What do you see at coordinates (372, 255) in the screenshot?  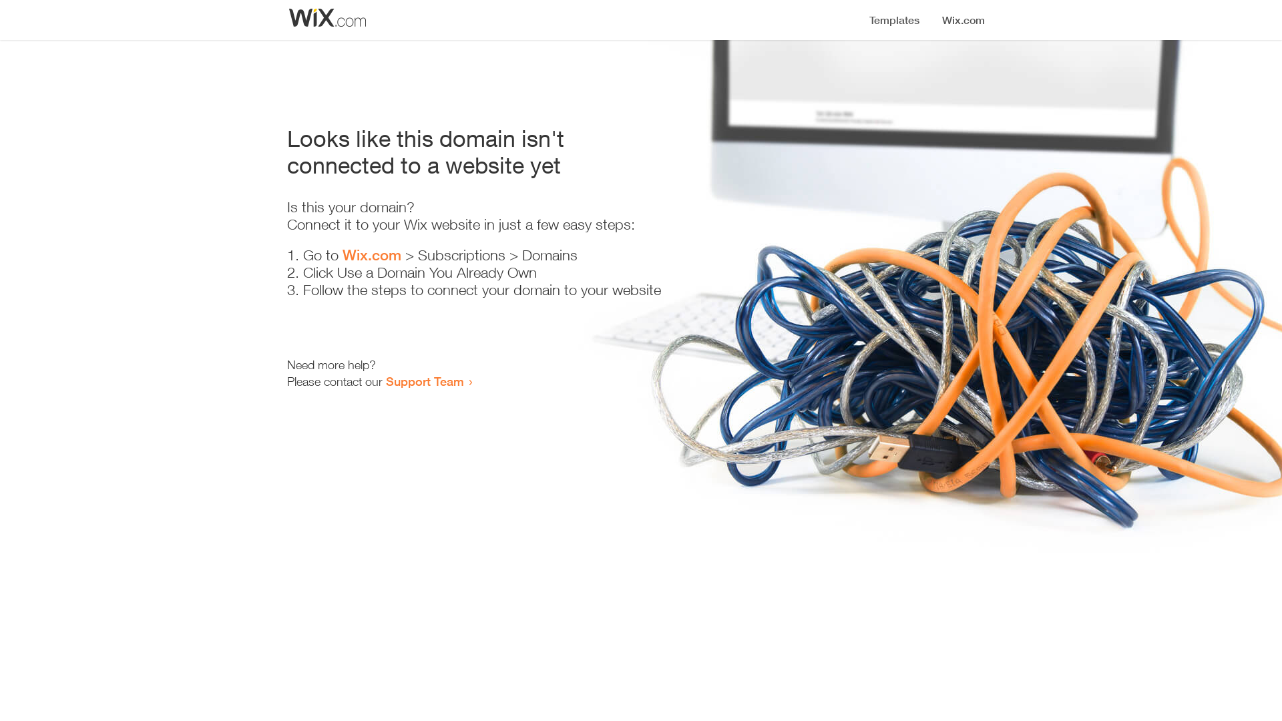 I see `Wix.com` at bounding box center [372, 255].